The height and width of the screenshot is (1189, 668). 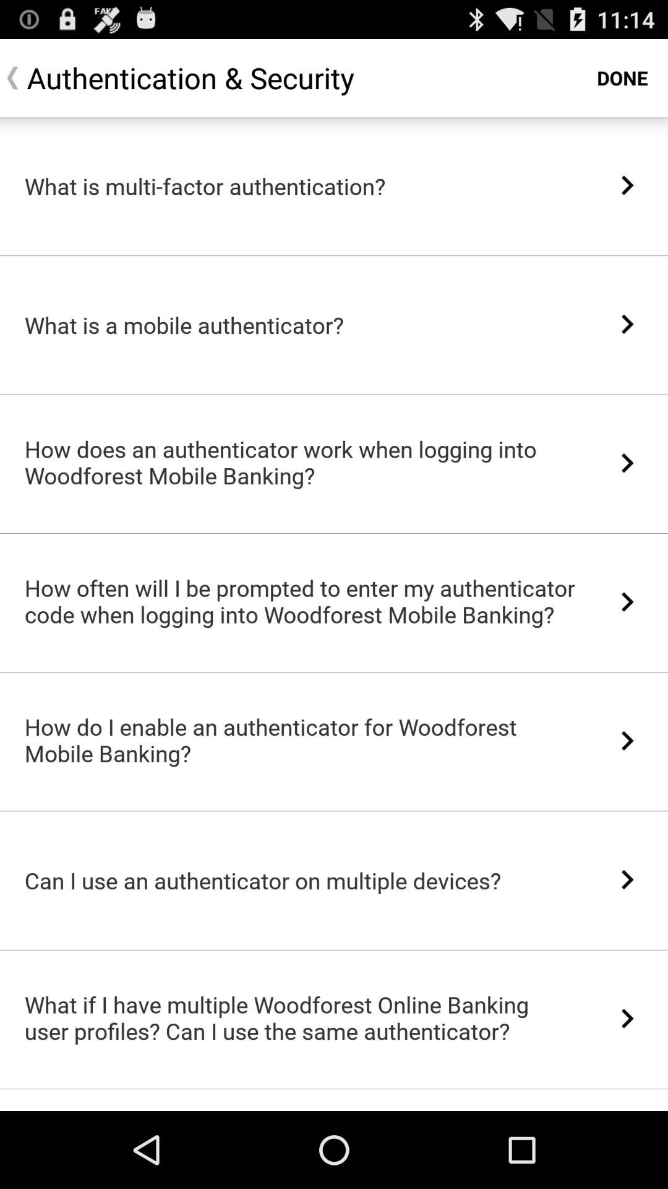 What do you see at coordinates (627, 1018) in the screenshot?
I see `tap item next to what if i icon` at bounding box center [627, 1018].